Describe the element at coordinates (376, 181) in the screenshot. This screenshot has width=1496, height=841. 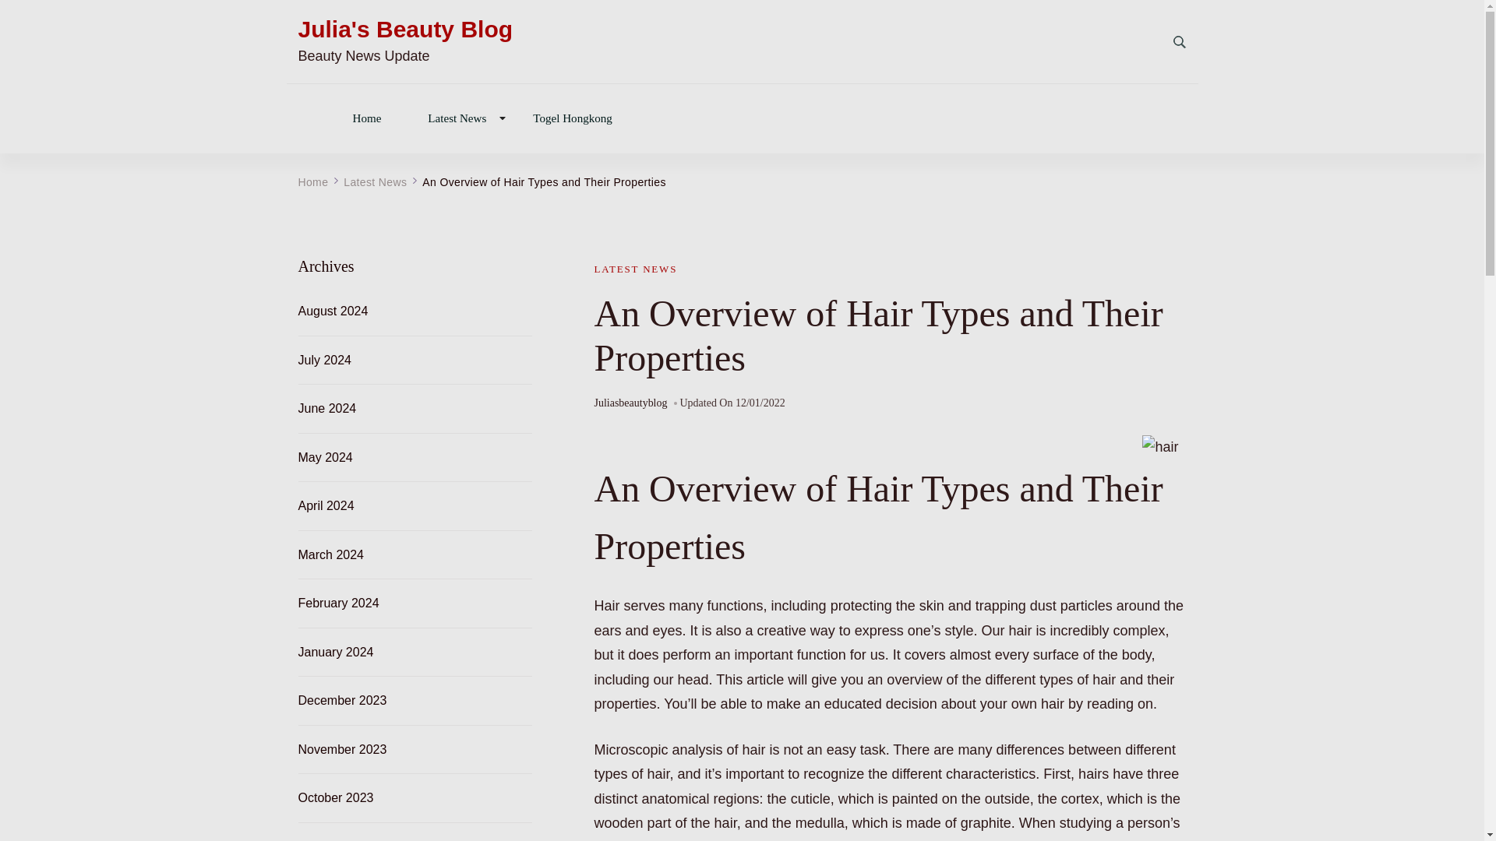
I see `Latest News` at that location.